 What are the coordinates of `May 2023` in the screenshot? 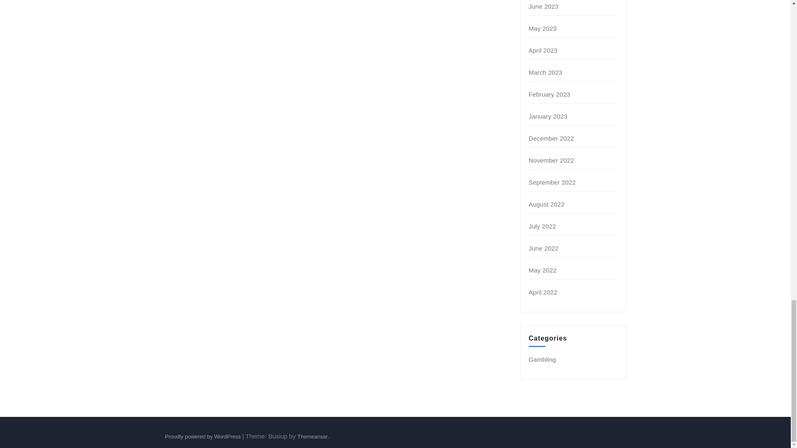 It's located at (543, 28).